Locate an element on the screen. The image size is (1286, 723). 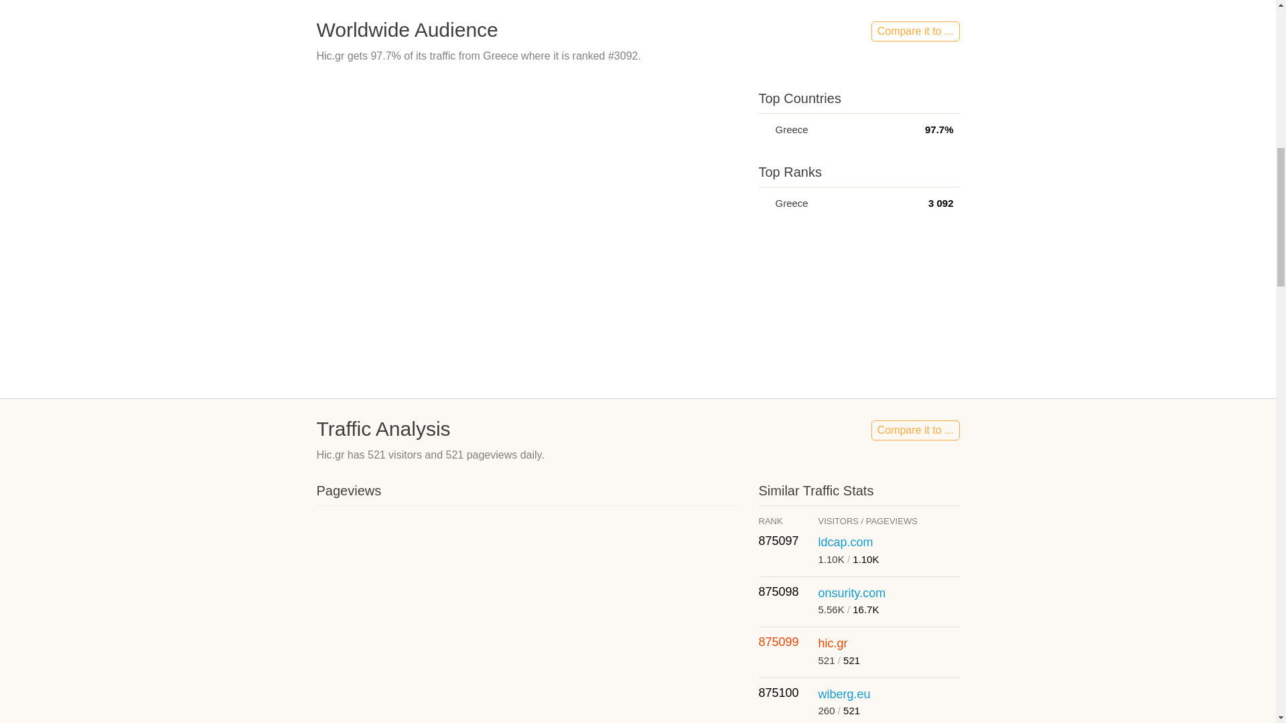
onsurity.com is located at coordinates (852, 593).